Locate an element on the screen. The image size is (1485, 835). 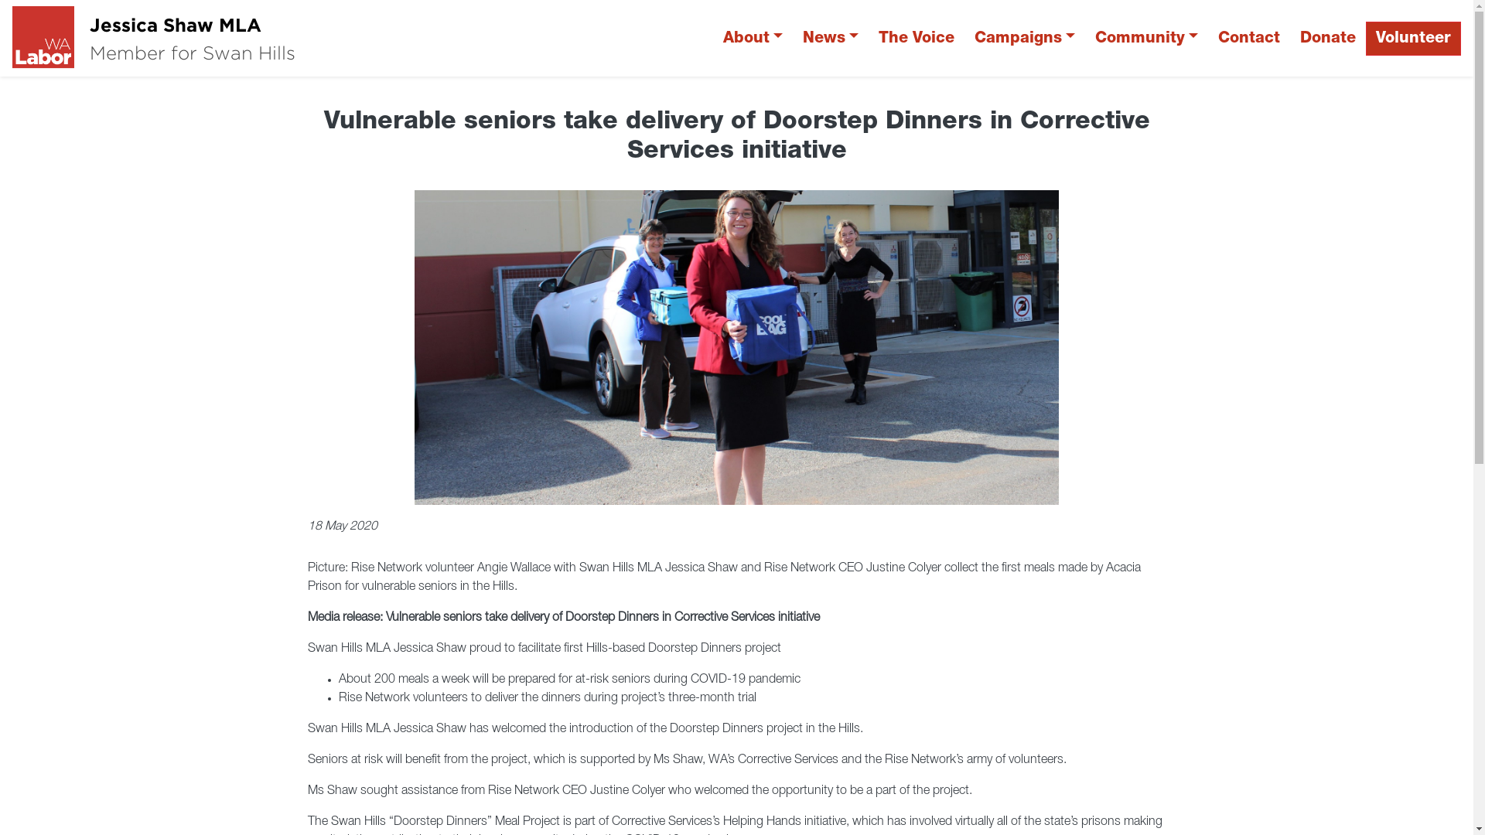
Volunteer is located at coordinates (1414, 39).